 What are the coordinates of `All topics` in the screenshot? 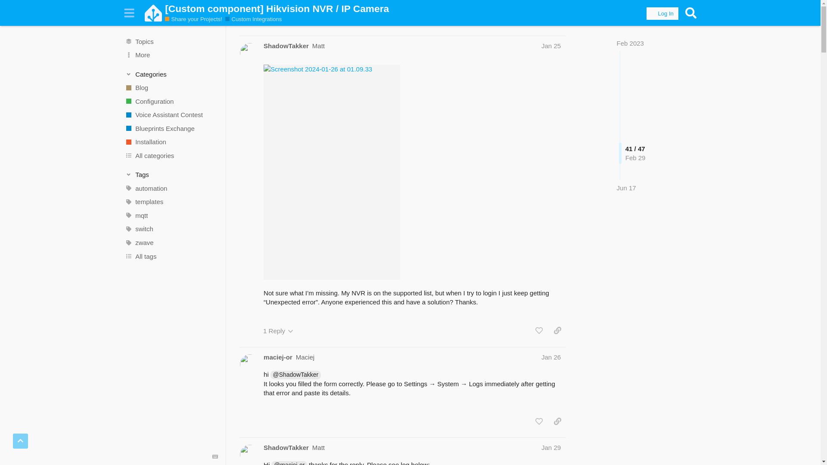 It's located at (171, 41).